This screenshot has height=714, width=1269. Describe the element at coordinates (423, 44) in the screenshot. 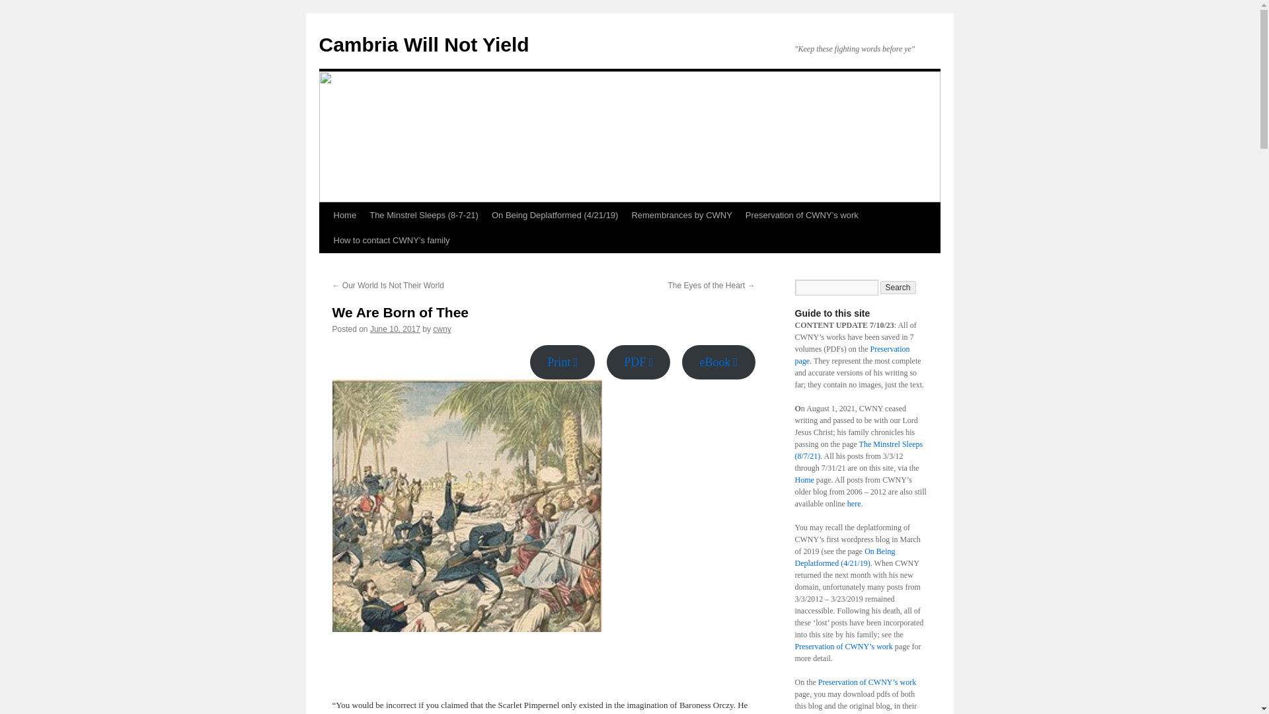

I see `Cambria Will Not Yield` at that location.